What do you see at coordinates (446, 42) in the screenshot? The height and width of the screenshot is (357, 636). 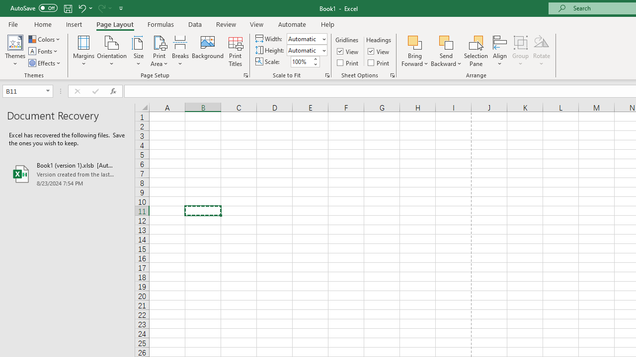 I see `Send Backward` at bounding box center [446, 42].